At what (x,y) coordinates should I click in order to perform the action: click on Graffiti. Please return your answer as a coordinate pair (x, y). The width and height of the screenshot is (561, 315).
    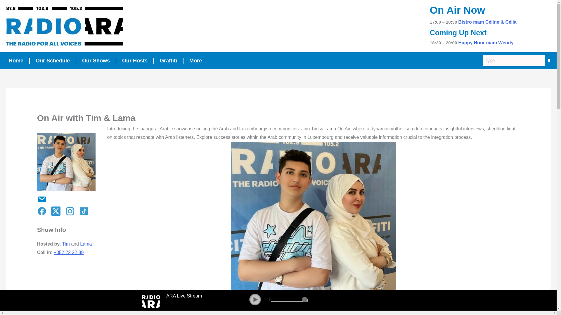
    Looking at the image, I should click on (168, 61).